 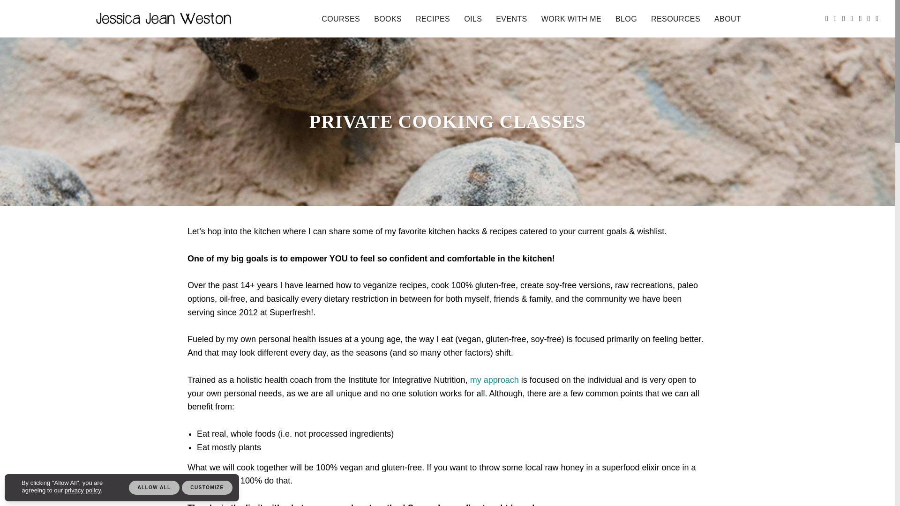 I want to click on BLOG, so click(x=626, y=19).